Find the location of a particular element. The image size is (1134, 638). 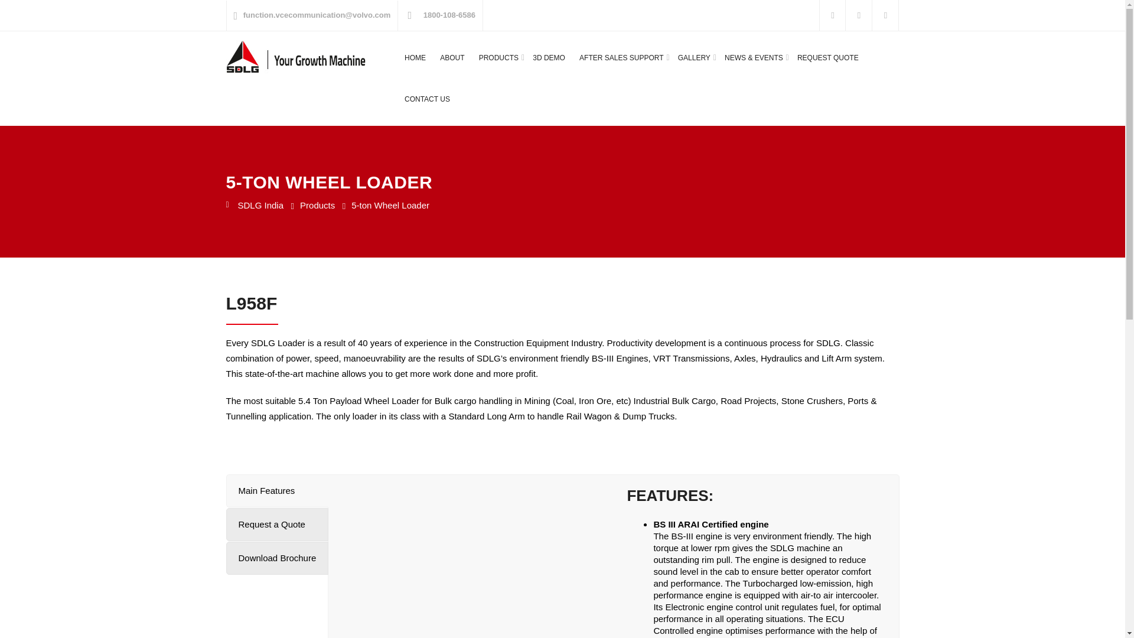

HOME is located at coordinates (415, 57).